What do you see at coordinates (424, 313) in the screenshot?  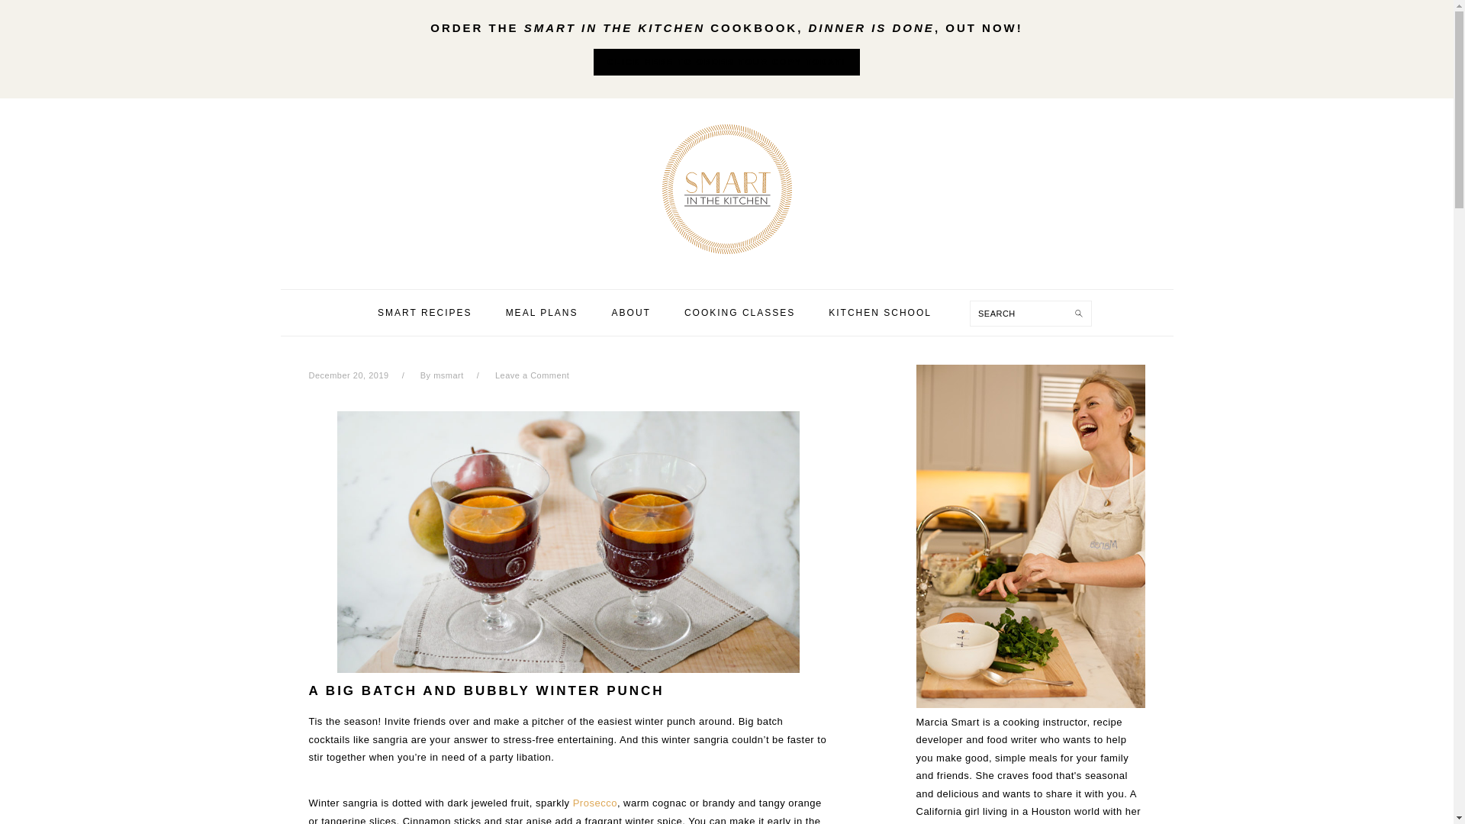 I see `SMART RECIPES` at bounding box center [424, 313].